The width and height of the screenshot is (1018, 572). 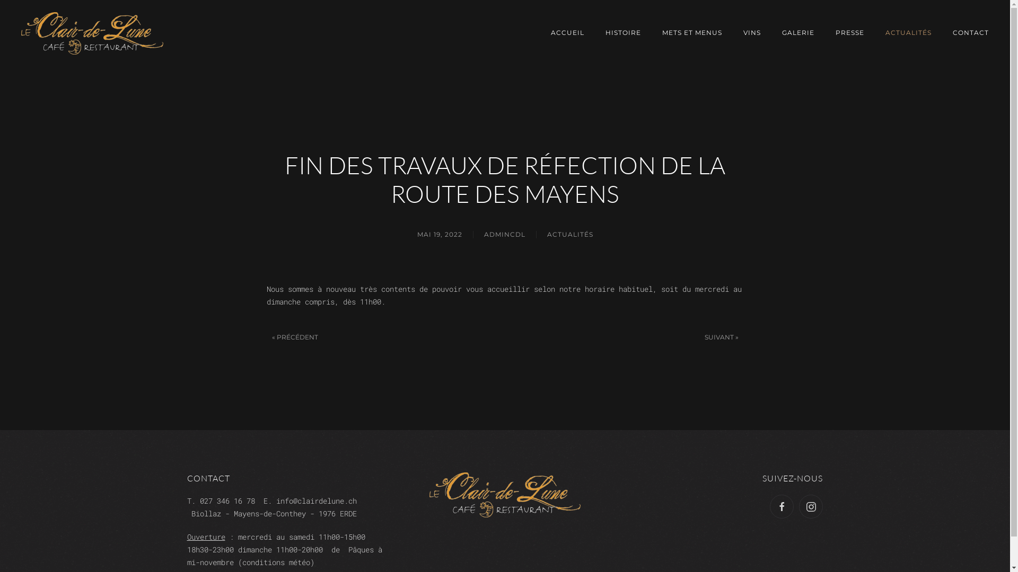 I want to click on ACCUEIL, so click(x=567, y=33).